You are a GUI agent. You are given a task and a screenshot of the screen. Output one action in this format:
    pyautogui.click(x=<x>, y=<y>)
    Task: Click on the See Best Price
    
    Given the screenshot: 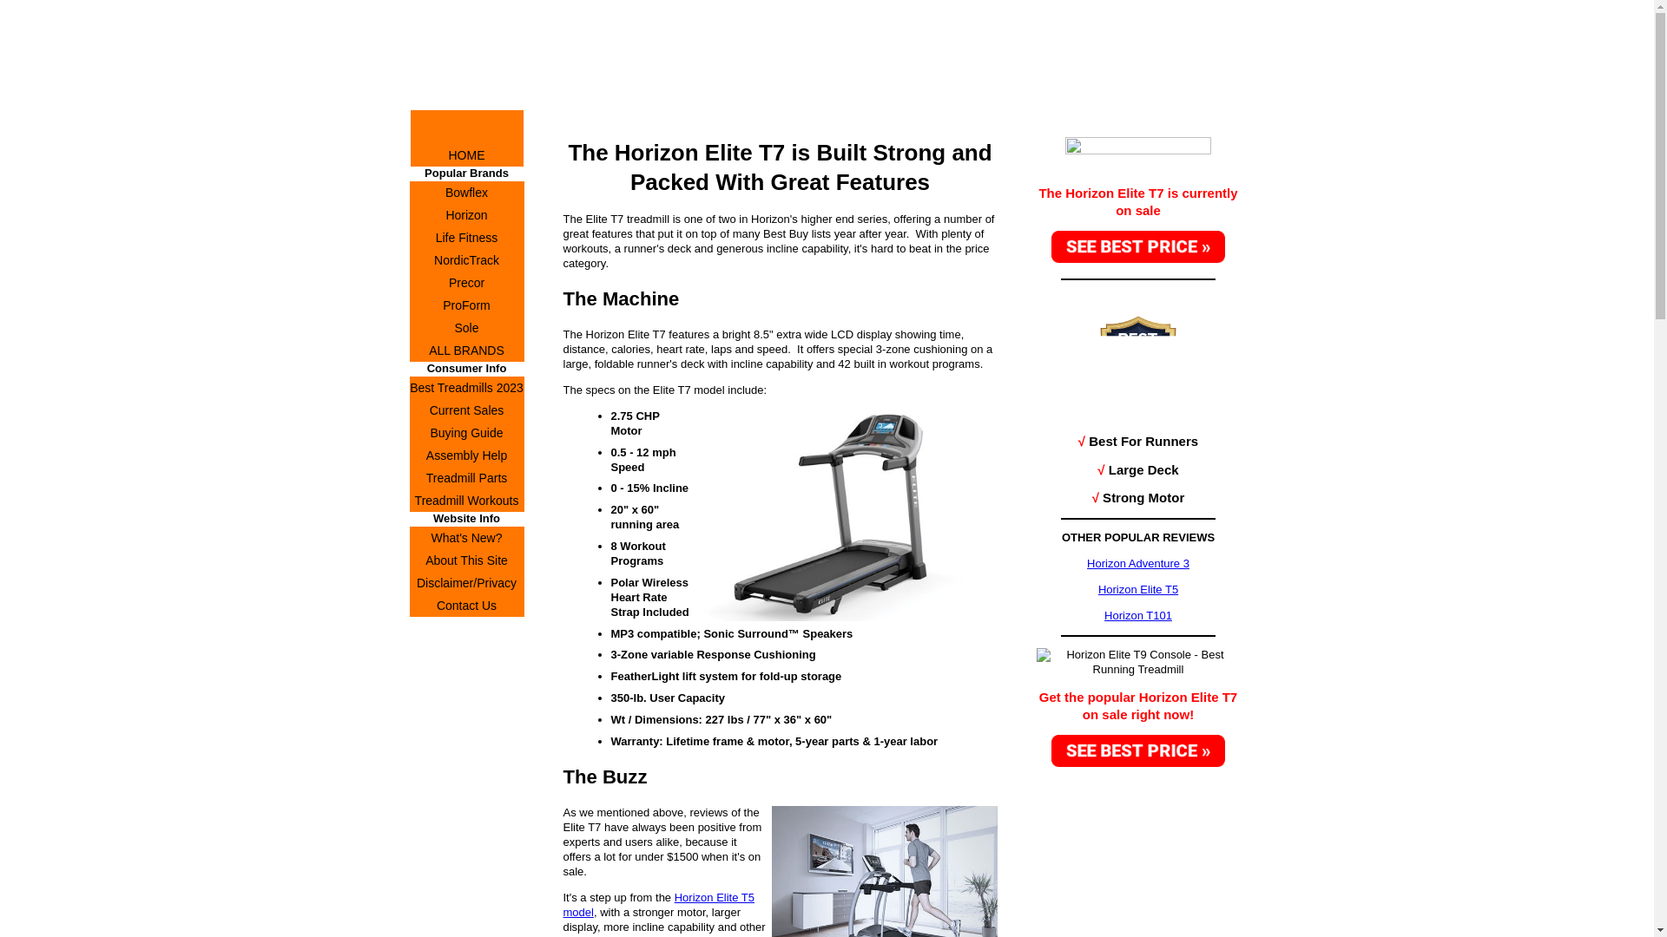 What is the action you would take?
    pyautogui.click(x=1138, y=750)
    